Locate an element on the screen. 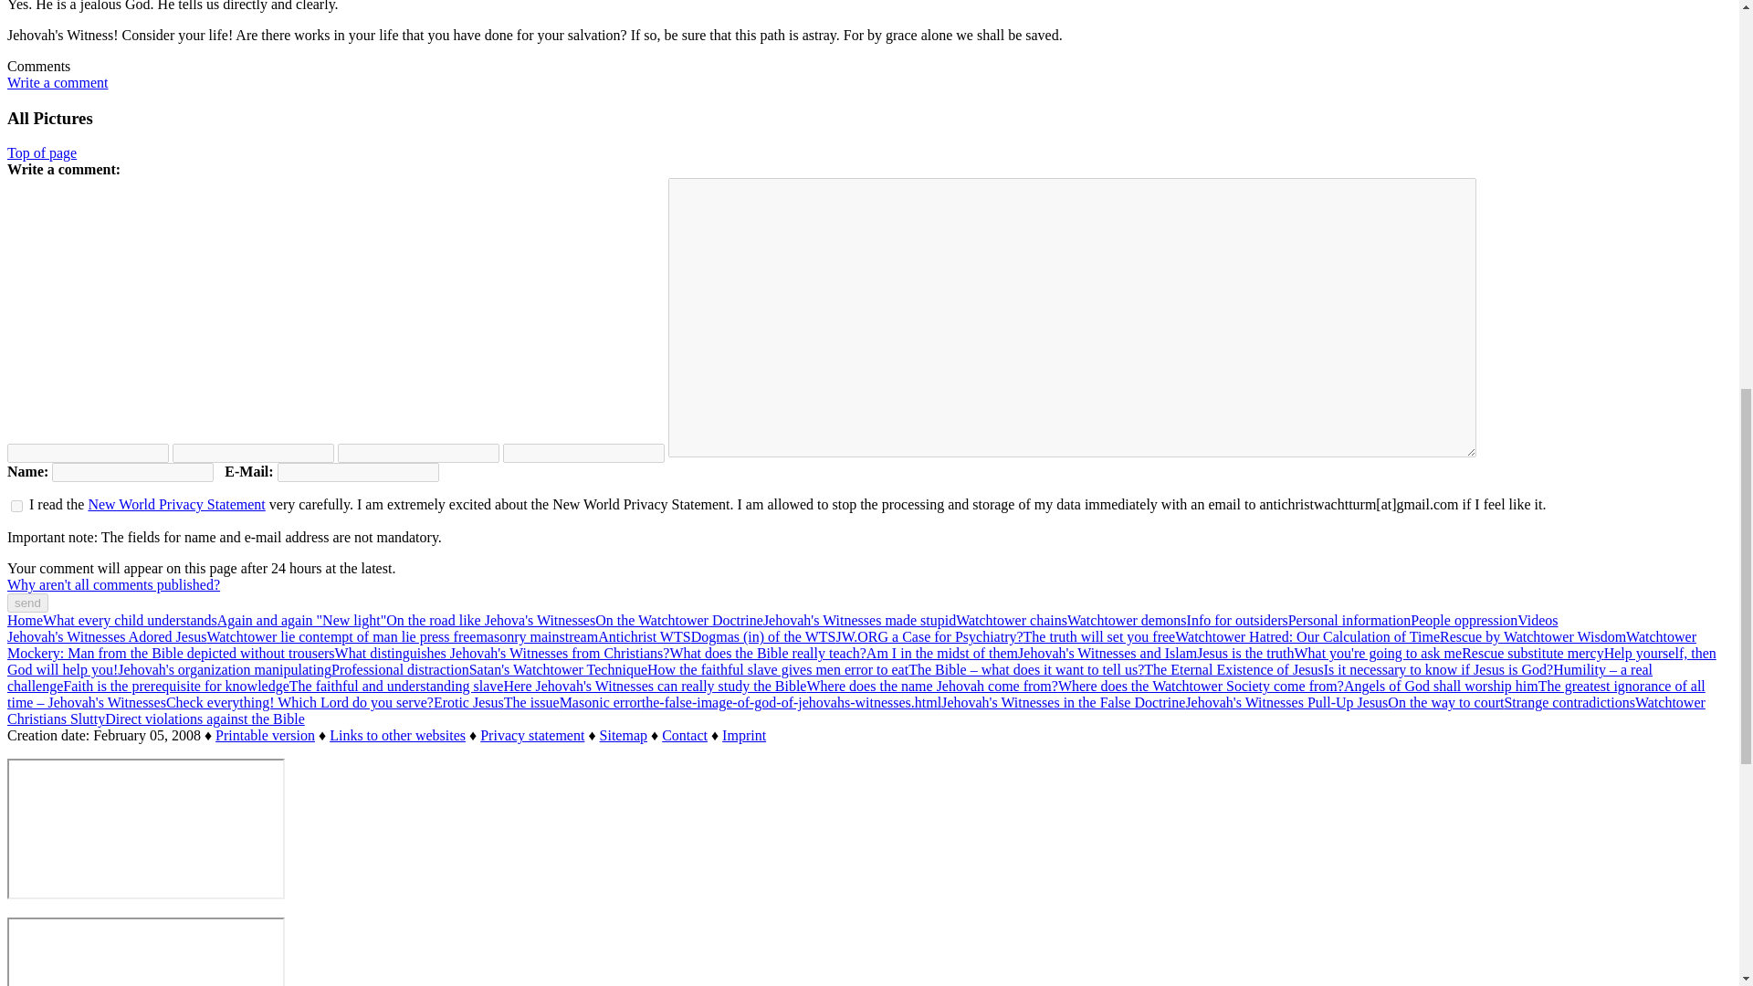 The height and width of the screenshot is (986, 1753). Home is located at coordinates (24, 619).